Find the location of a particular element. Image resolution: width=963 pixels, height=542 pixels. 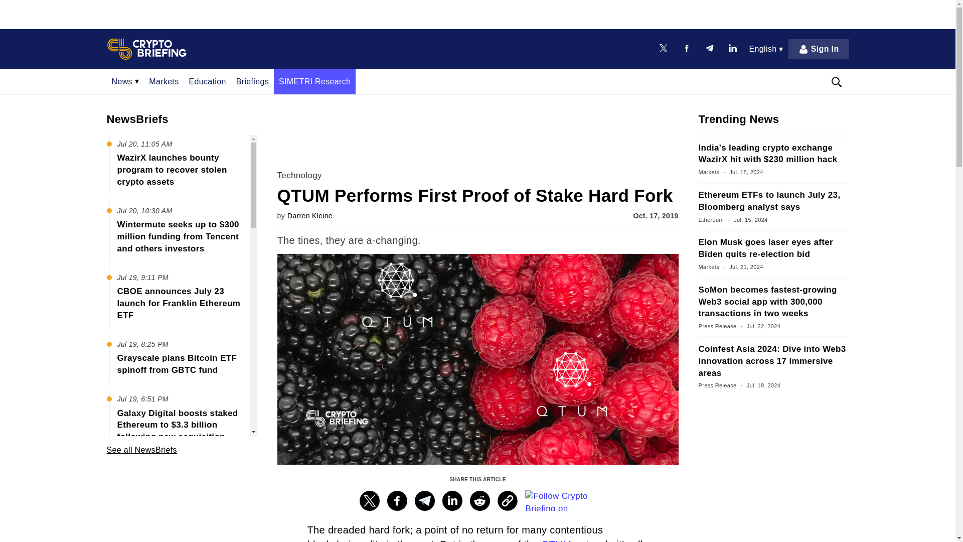

Sign In is located at coordinates (819, 49).